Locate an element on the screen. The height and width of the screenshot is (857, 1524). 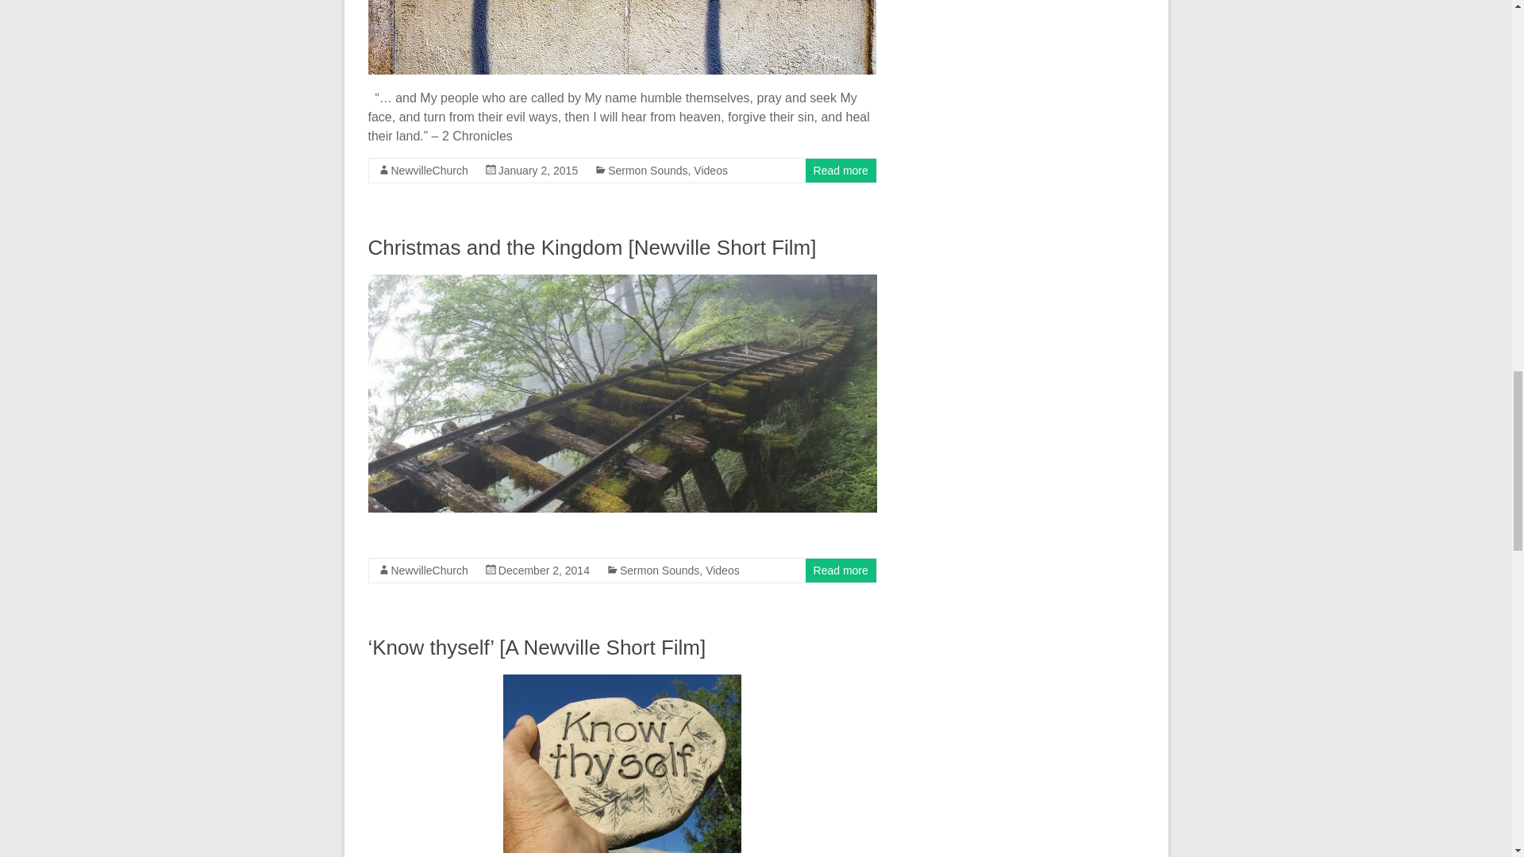
Sermon Sounds is located at coordinates (648, 170).